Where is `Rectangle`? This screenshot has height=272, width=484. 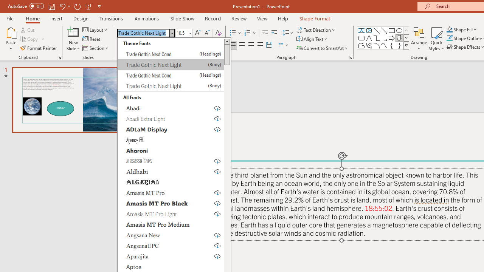
Rectangle is located at coordinates (392, 30).